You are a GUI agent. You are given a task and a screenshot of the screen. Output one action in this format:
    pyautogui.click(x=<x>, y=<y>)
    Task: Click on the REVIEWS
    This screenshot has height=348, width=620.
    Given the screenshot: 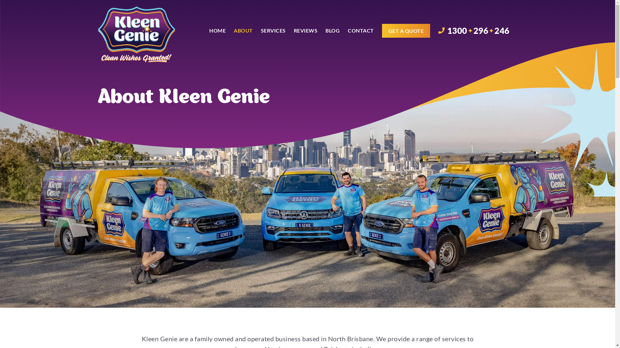 What is the action you would take?
    pyautogui.click(x=305, y=31)
    